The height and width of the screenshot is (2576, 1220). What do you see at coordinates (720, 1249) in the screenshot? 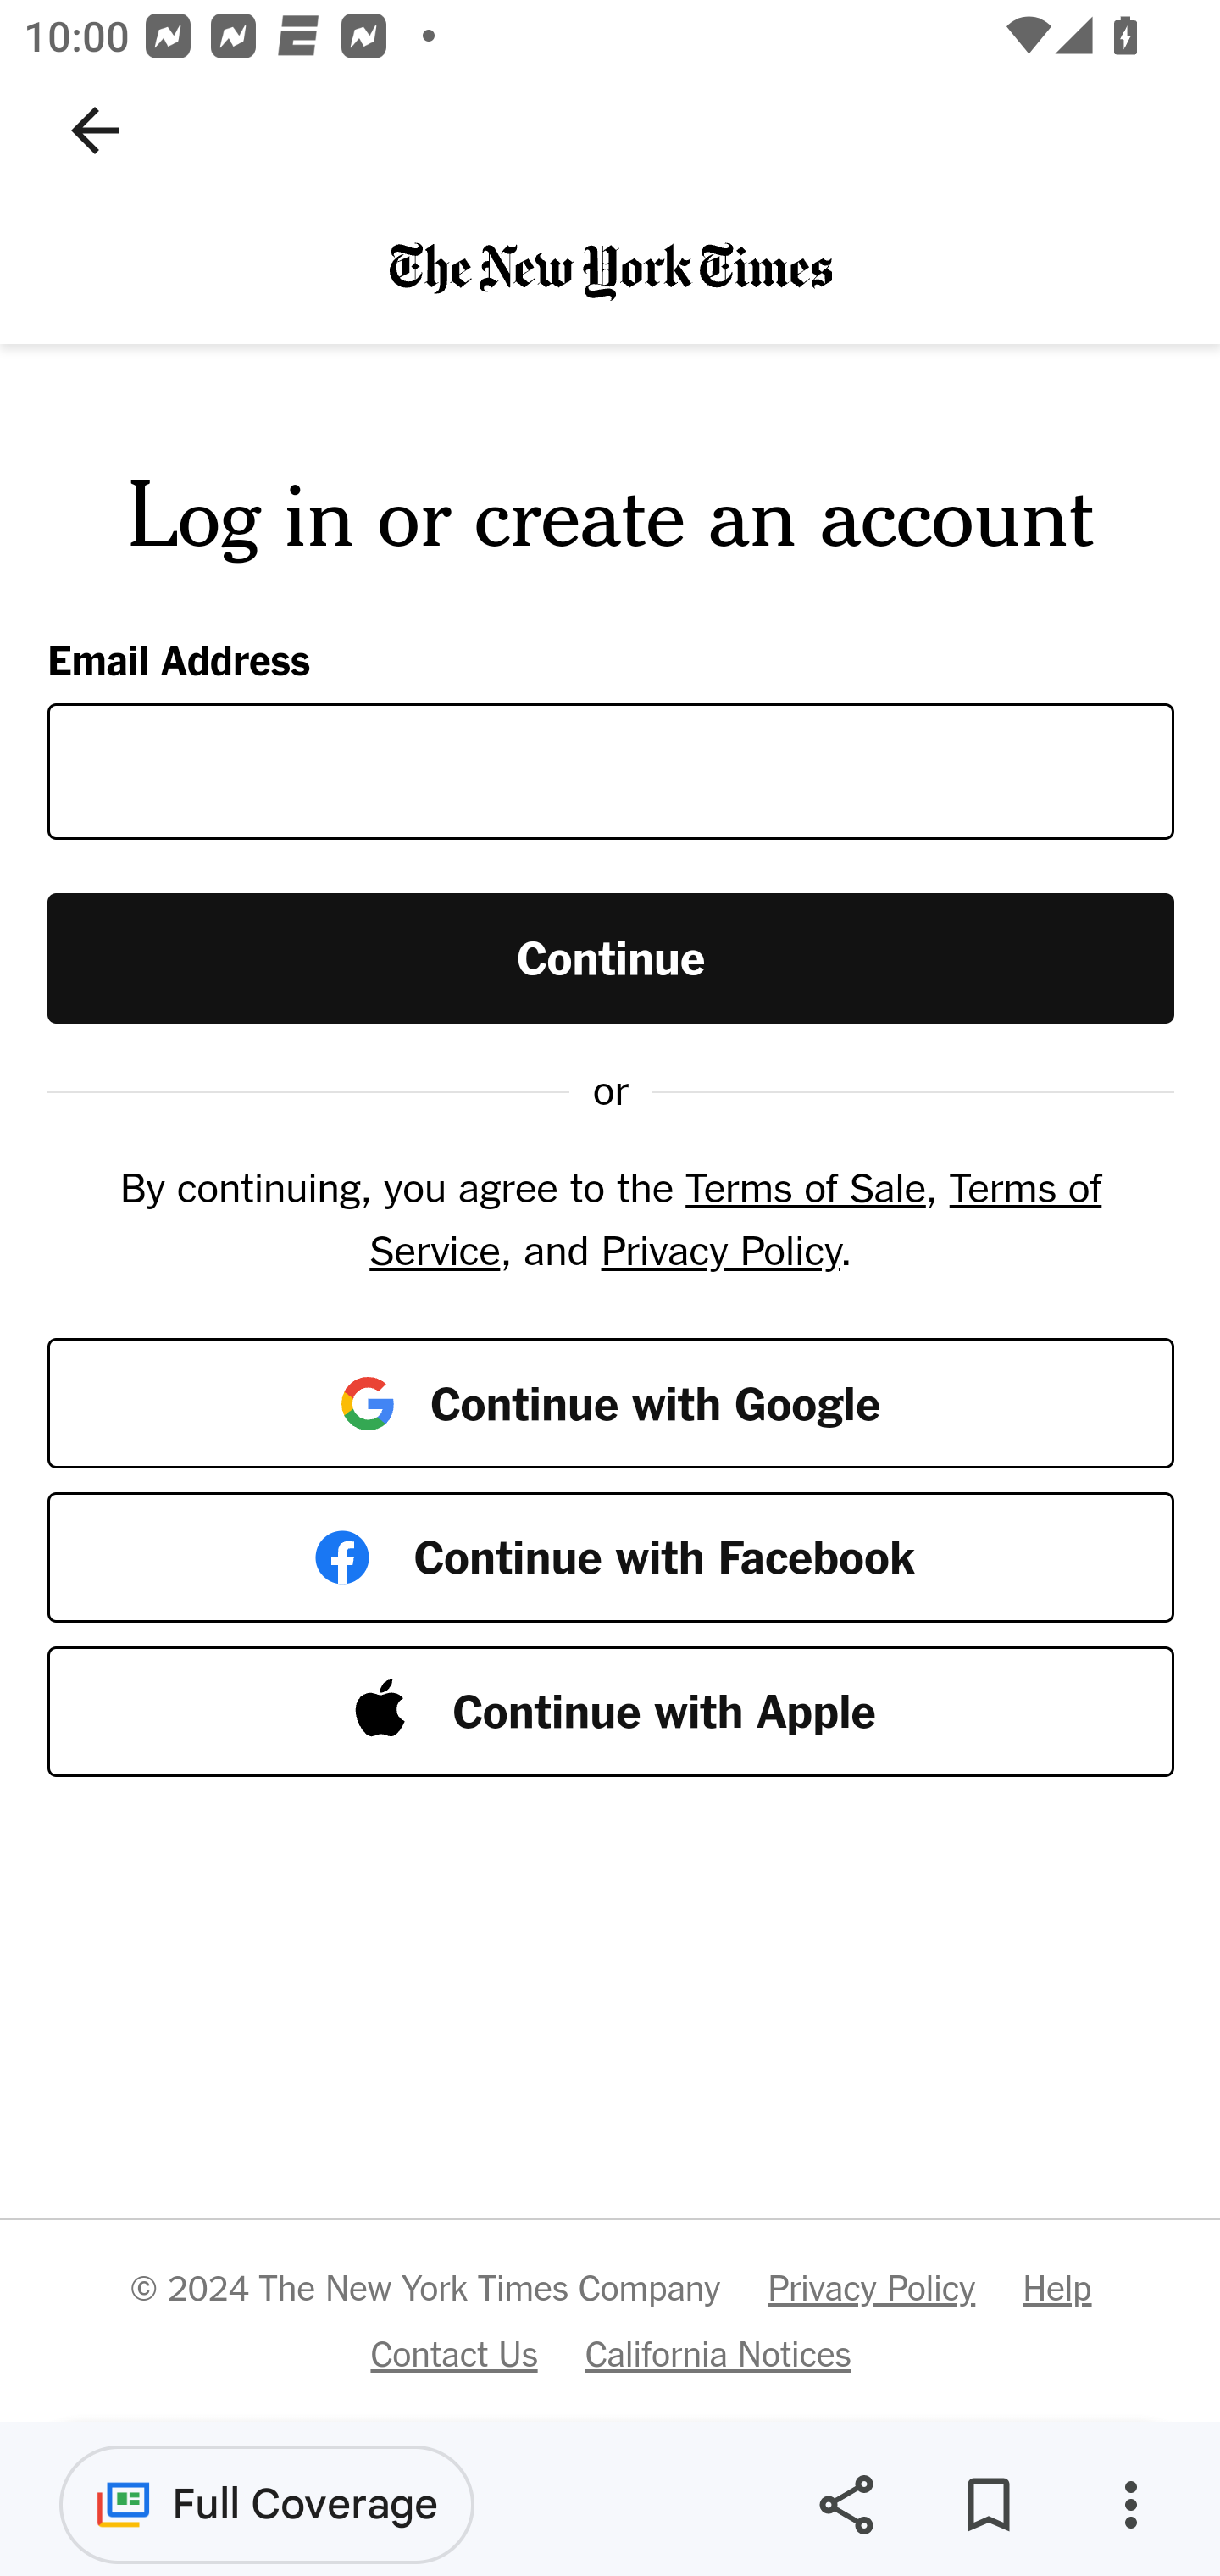
I see `Privacy Policy` at bounding box center [720, 1249].